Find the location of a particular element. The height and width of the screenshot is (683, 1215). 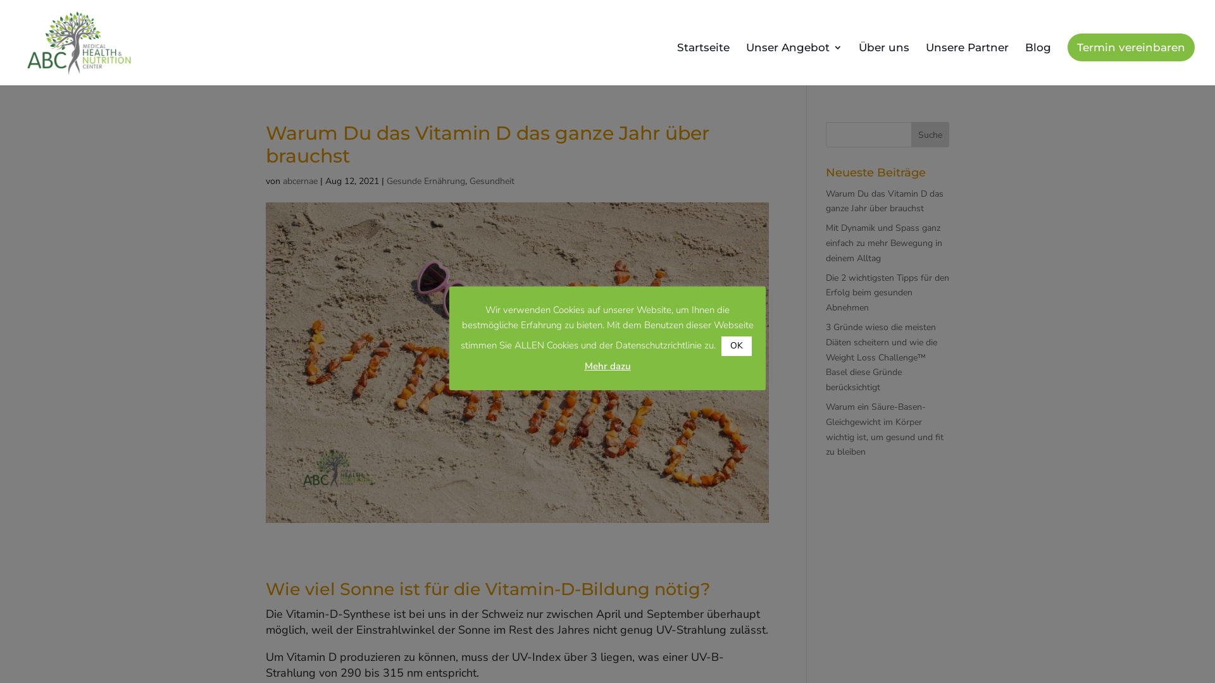

Blog is located at coordinates (1038, 65).